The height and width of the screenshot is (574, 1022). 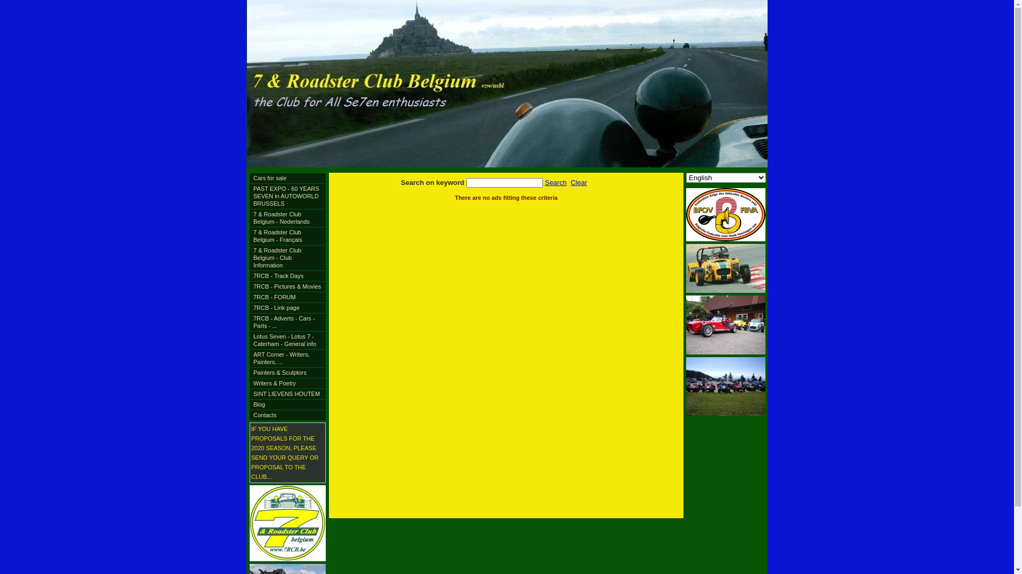 What do you see at coordinates (287, 394) in the screenshot?
I see `SINT LIEVENS HOUTEM` at bounding box center [287, 394].